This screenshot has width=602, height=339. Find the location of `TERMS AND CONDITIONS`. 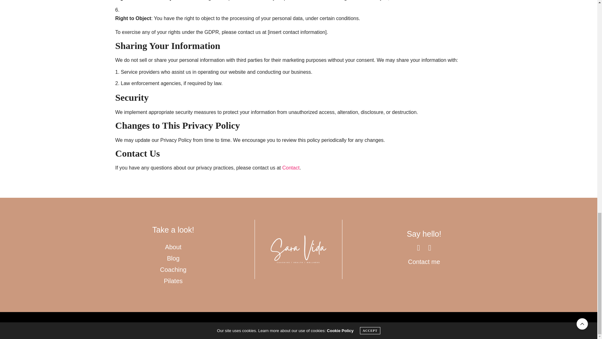

TERMS AND CONDITIONS is located at coordinates (366, 326).